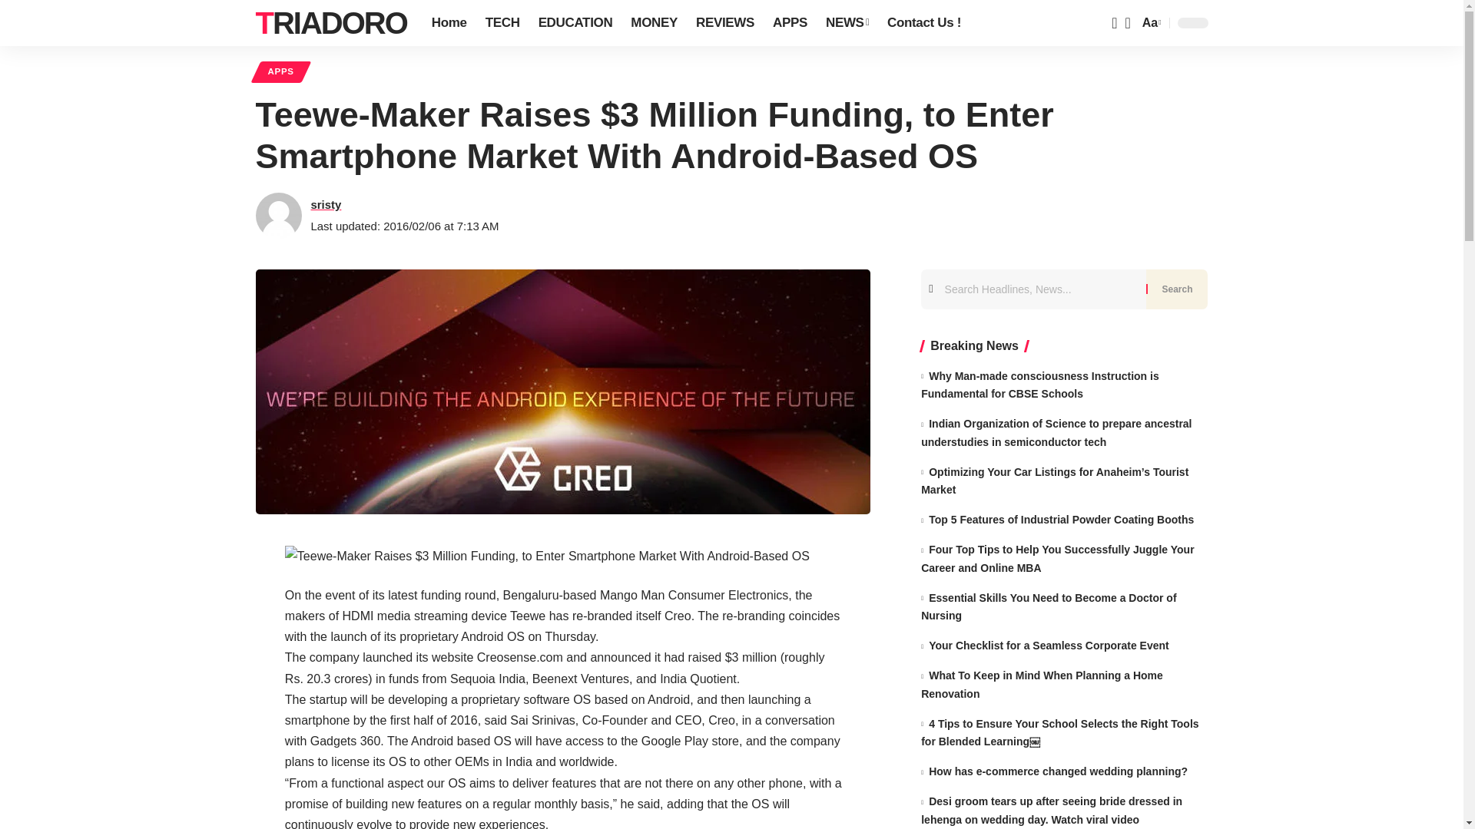  What do you see at coordinates (1150, 23) in the screenshot?
I see `Aa` at bounding box center [1150, 23].